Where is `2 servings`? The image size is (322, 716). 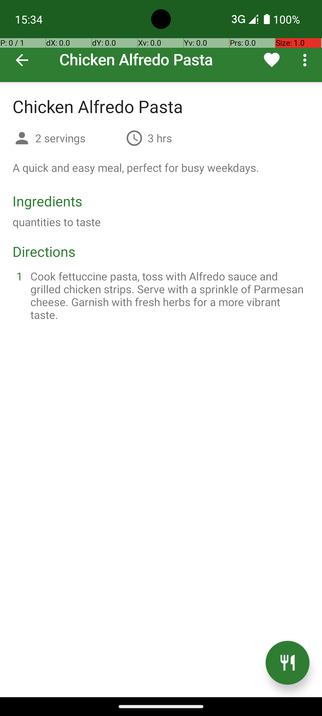
2 servings is located at coordinates (78, 138).